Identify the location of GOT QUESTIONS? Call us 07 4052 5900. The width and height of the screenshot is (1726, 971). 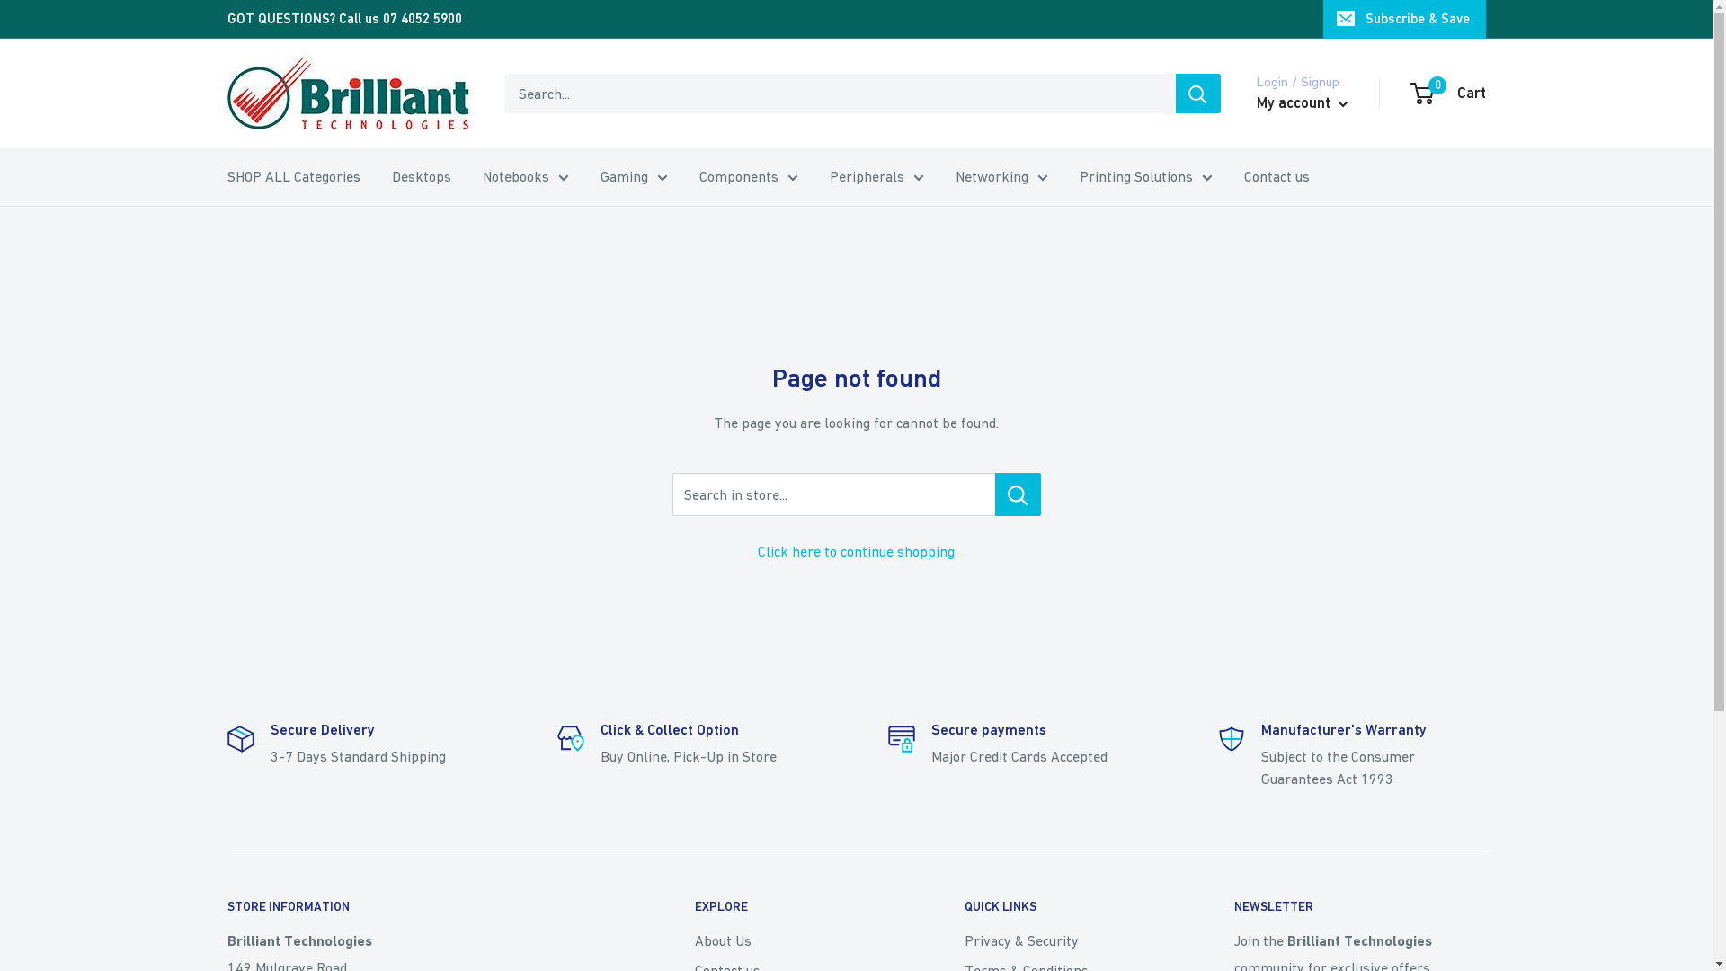
(343, 19).